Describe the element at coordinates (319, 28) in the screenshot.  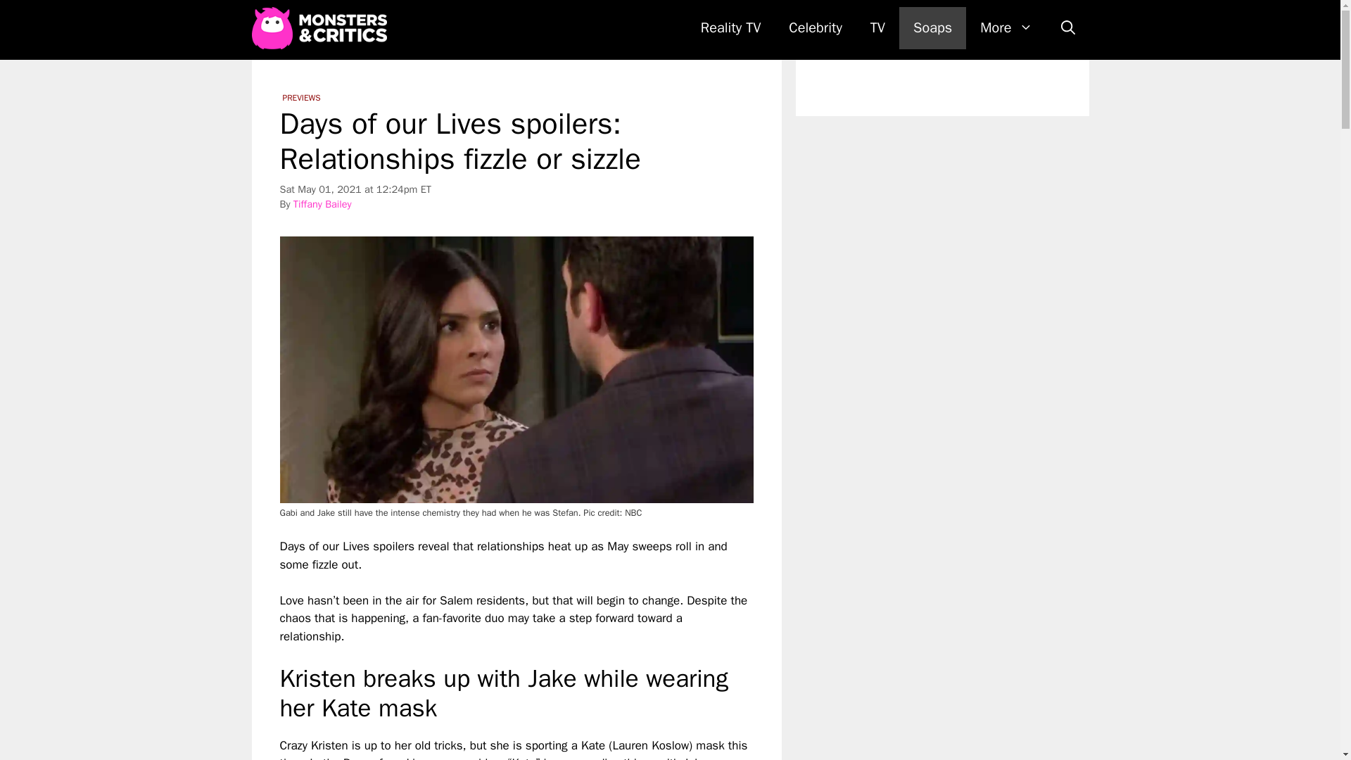
I see `Monsters and Critics` at that location.